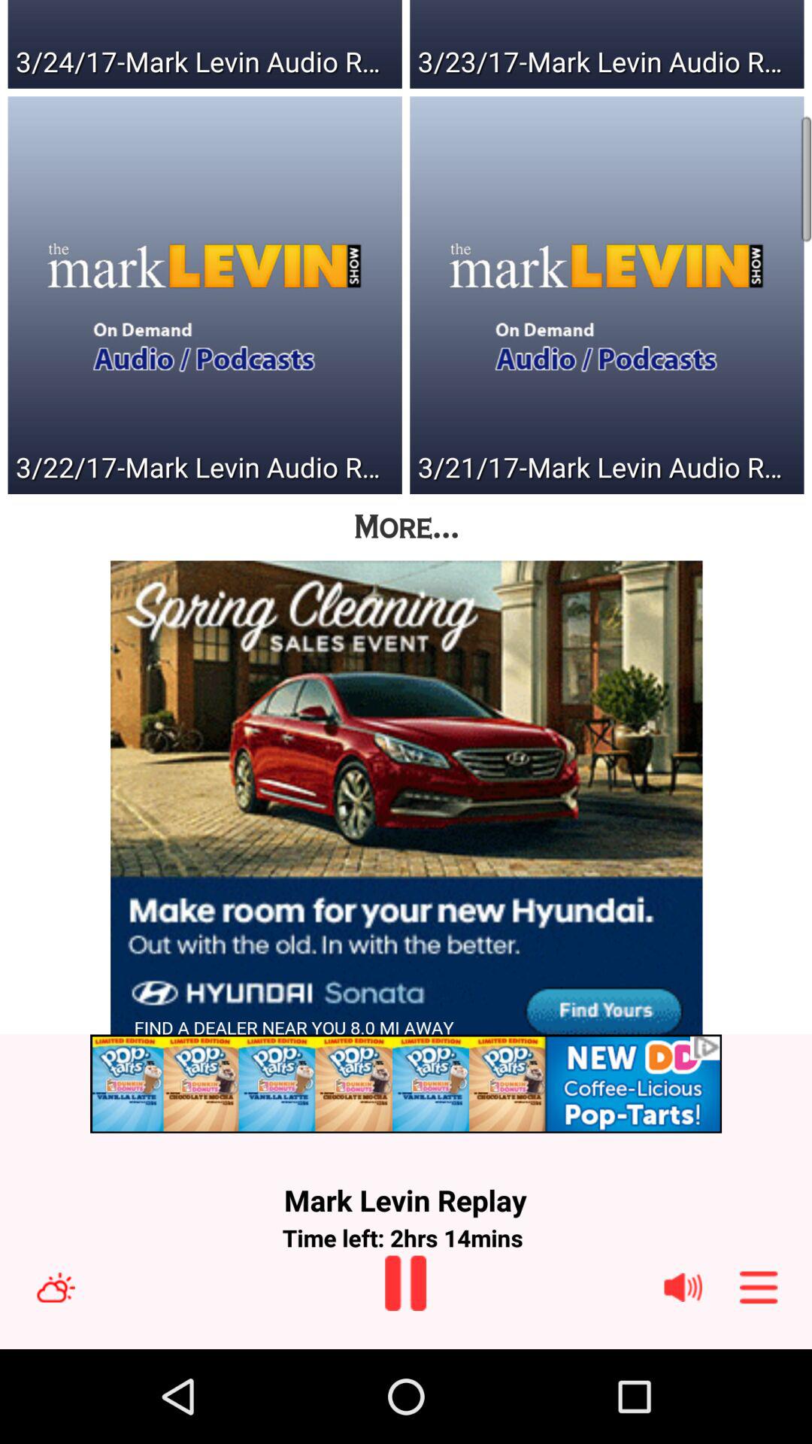 The height and width of the screenshot is (1444, 812). What do you see at coordinates (683, 1288) in the screenshot?
I see `speaker icon` at bounding box center [683, 1288].